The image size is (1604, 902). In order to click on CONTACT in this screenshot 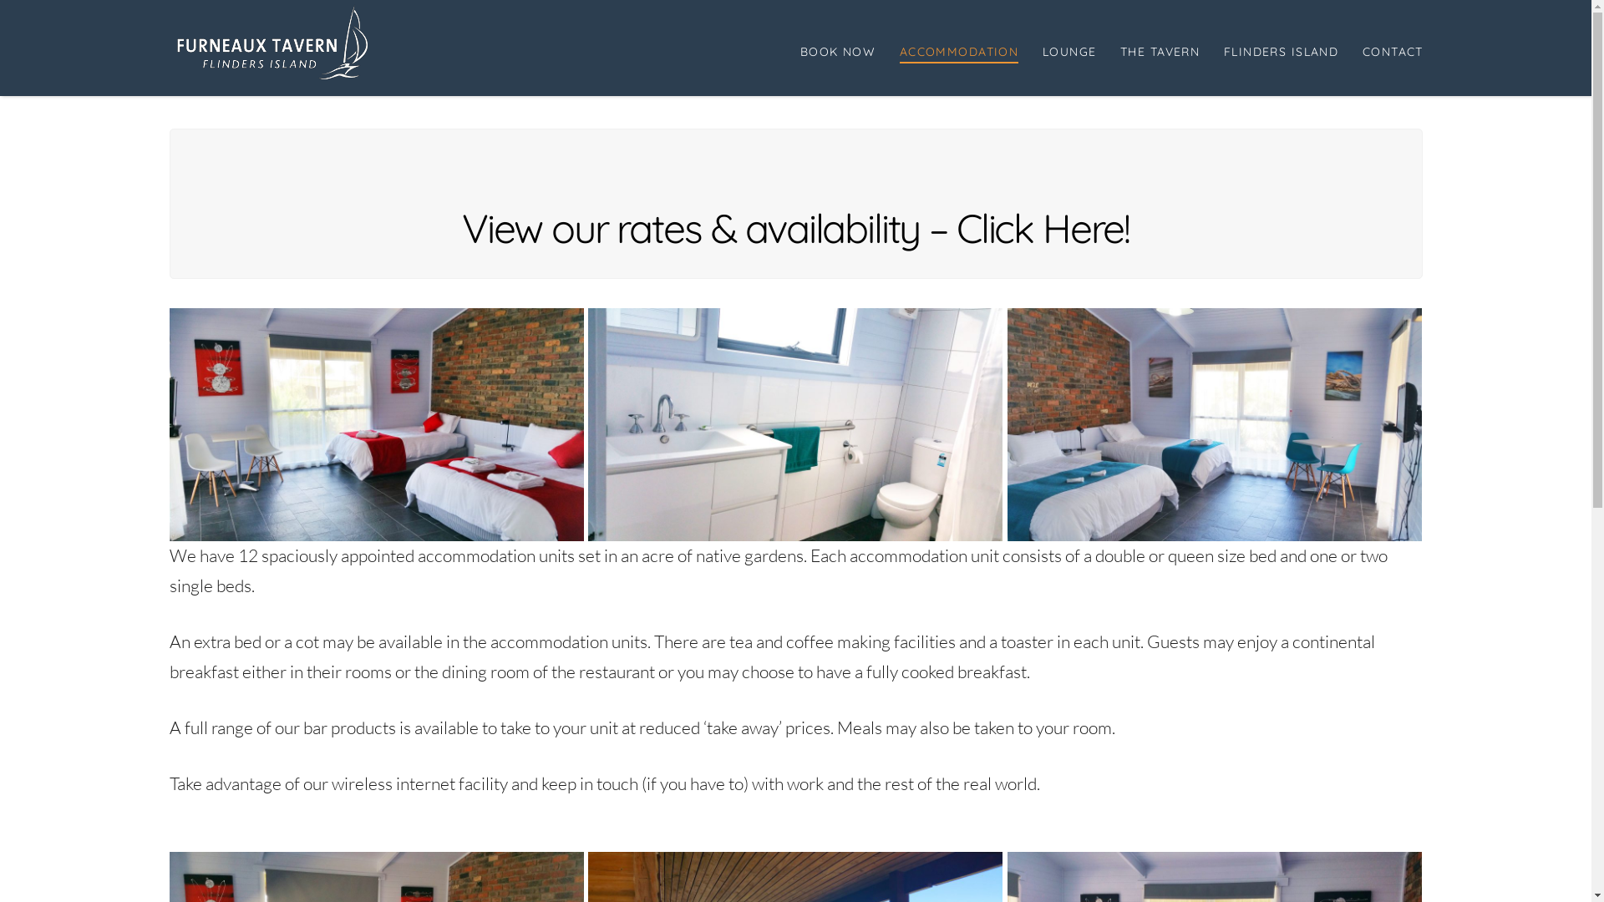, I will do `click(1387, 48)`.